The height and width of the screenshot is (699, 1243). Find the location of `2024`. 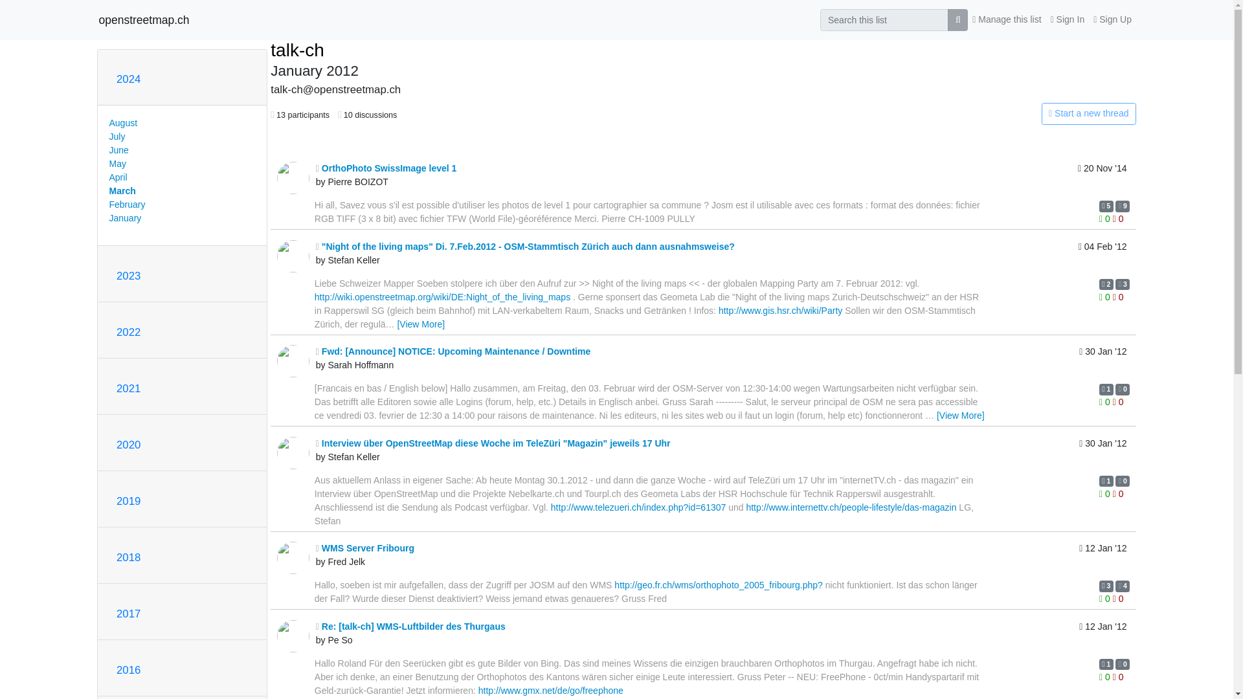

2024 is located at coordinates (128, 79).